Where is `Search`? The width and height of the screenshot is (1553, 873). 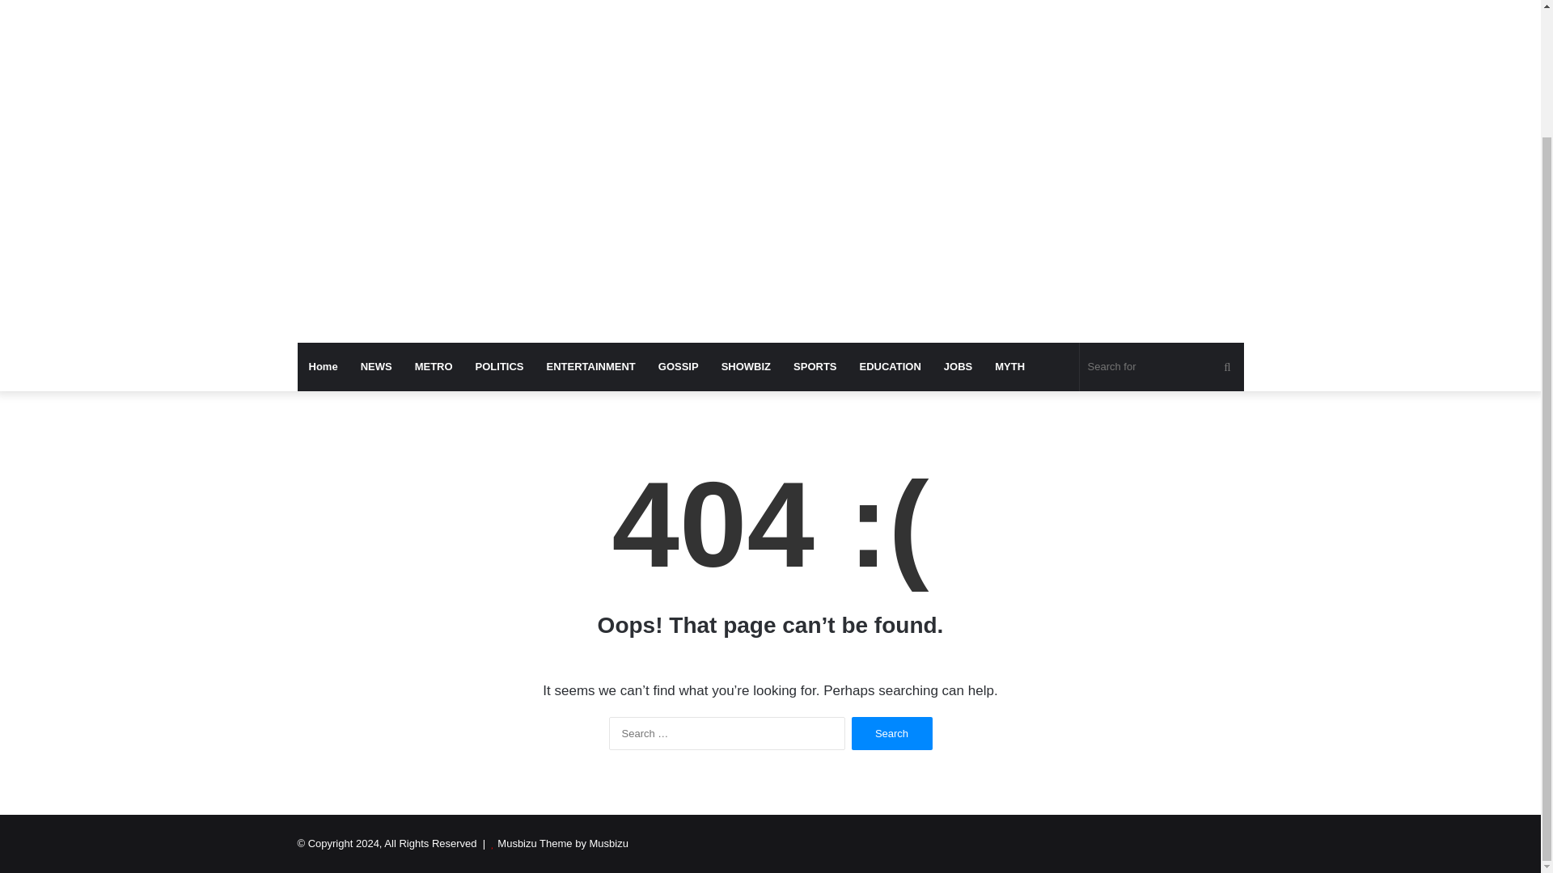
Search is located at coordinates (891, 732).